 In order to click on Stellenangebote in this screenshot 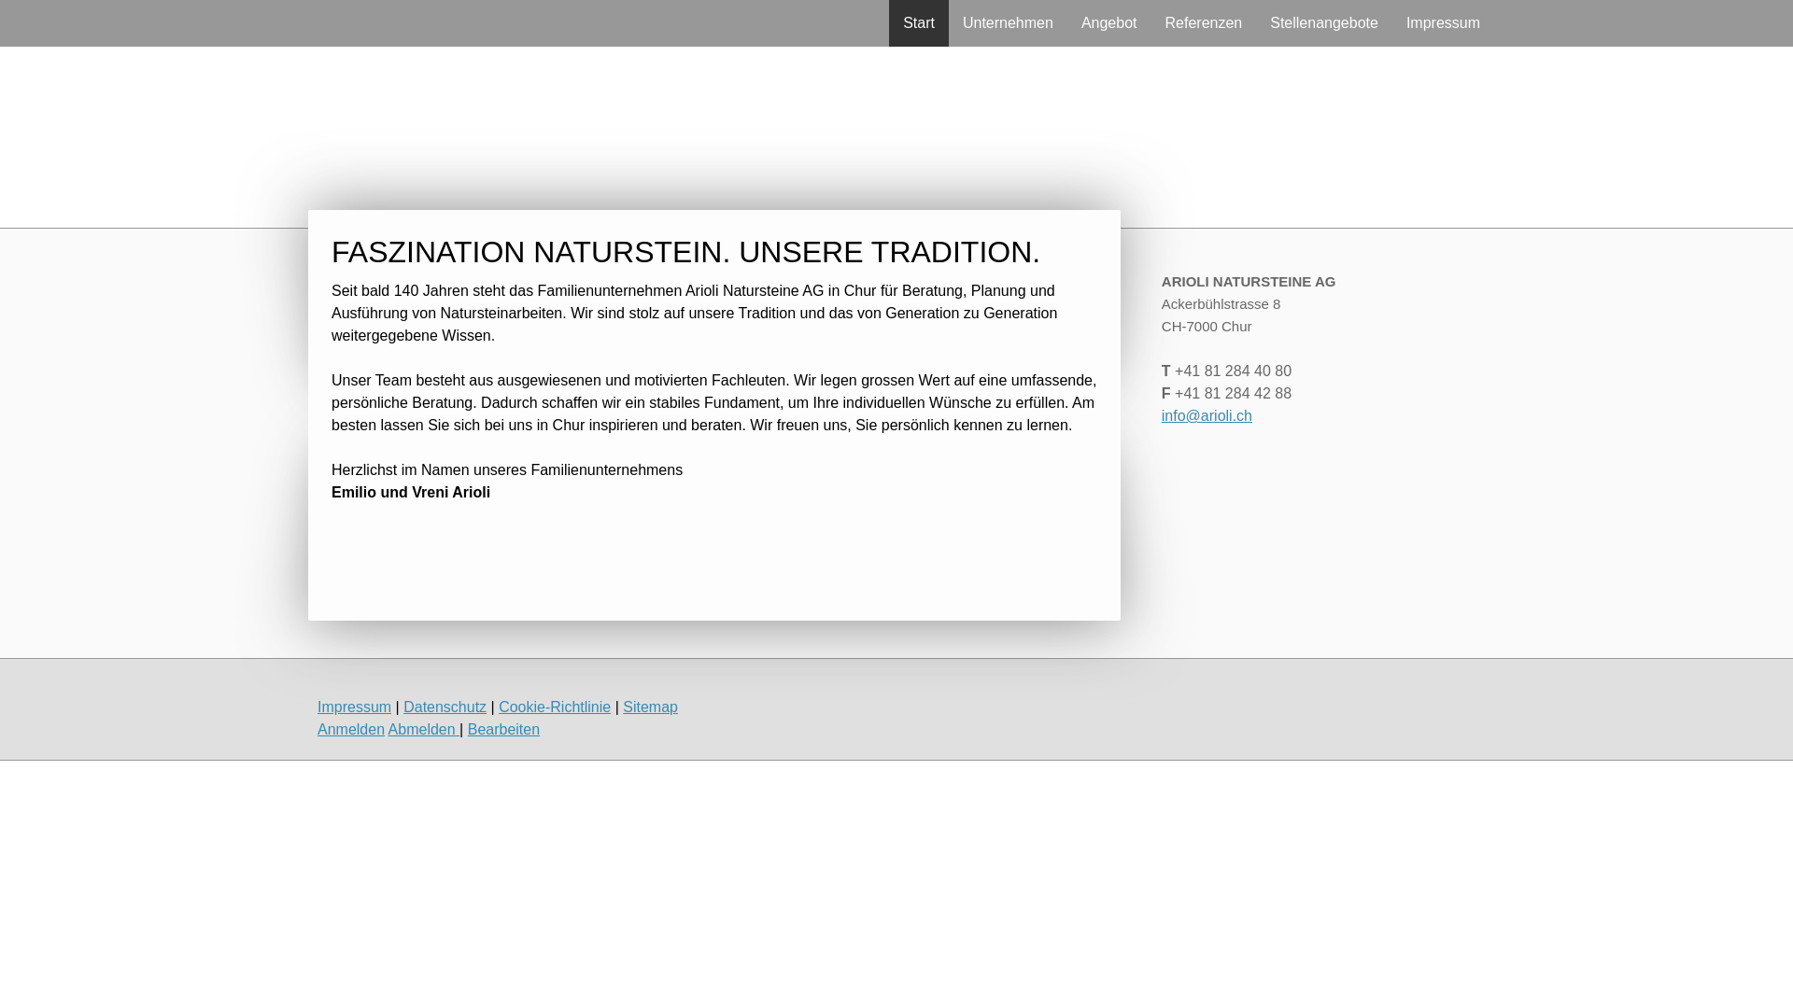, I will do `click(1324, 23)`.